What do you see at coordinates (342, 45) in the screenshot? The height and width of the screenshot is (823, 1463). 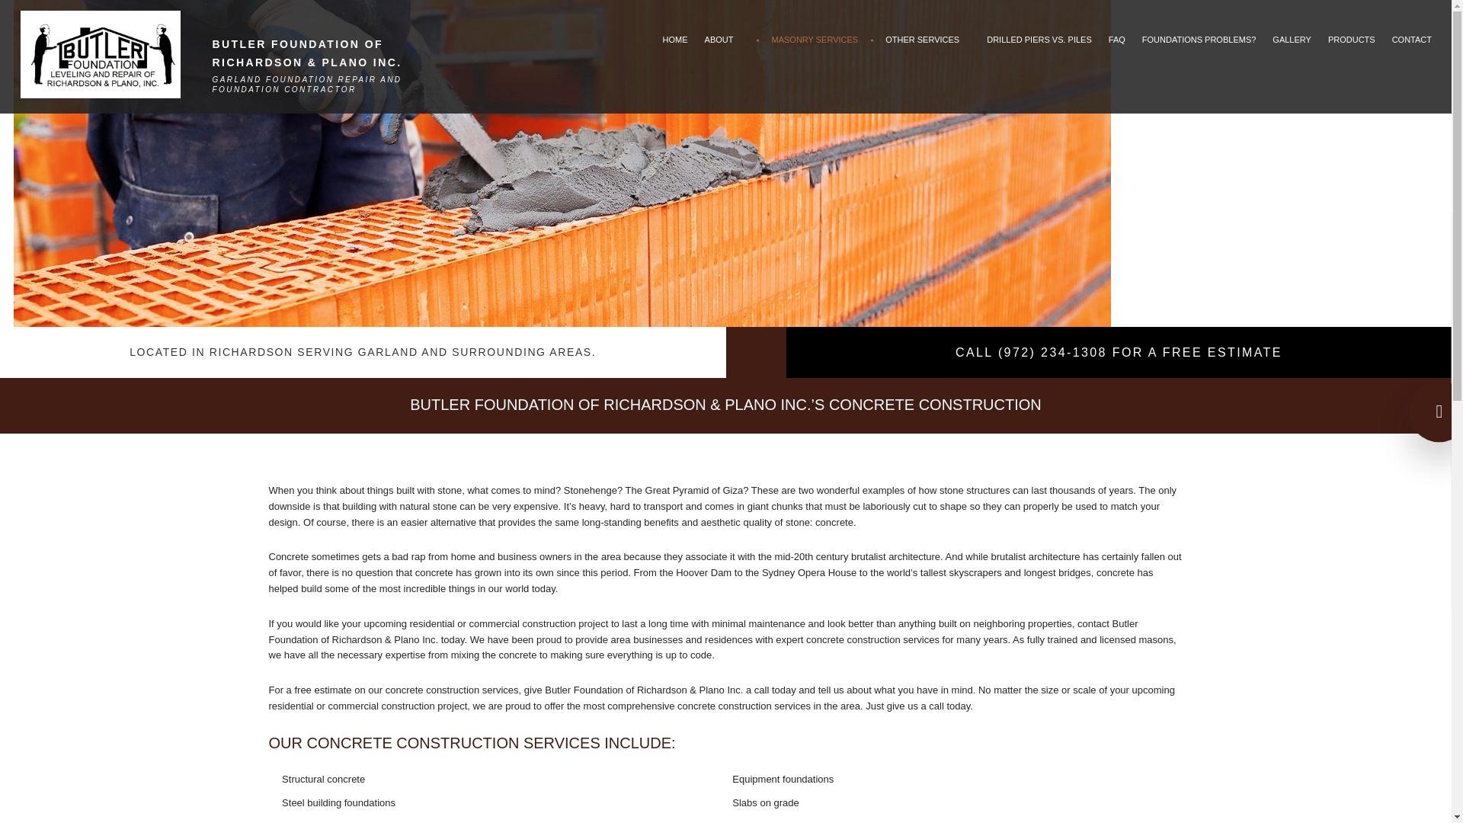 I see `Home` at bounding box center [342, 45].